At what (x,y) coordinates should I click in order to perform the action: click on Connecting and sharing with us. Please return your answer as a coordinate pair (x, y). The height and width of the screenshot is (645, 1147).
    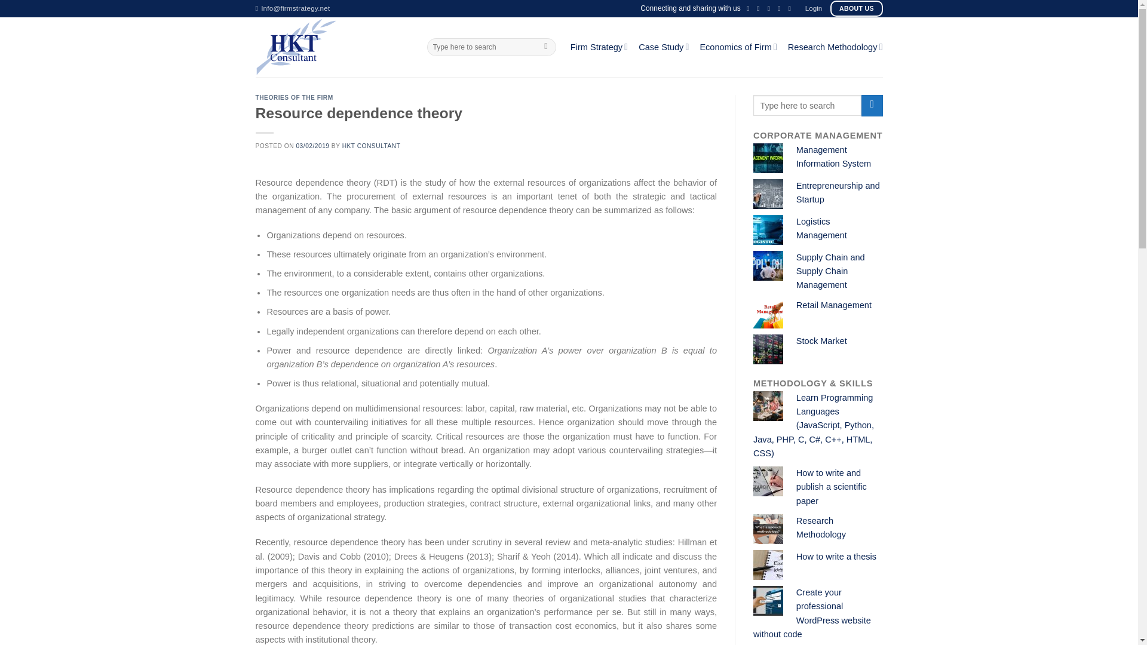
    Looking at the image, I should click on (689, 8).